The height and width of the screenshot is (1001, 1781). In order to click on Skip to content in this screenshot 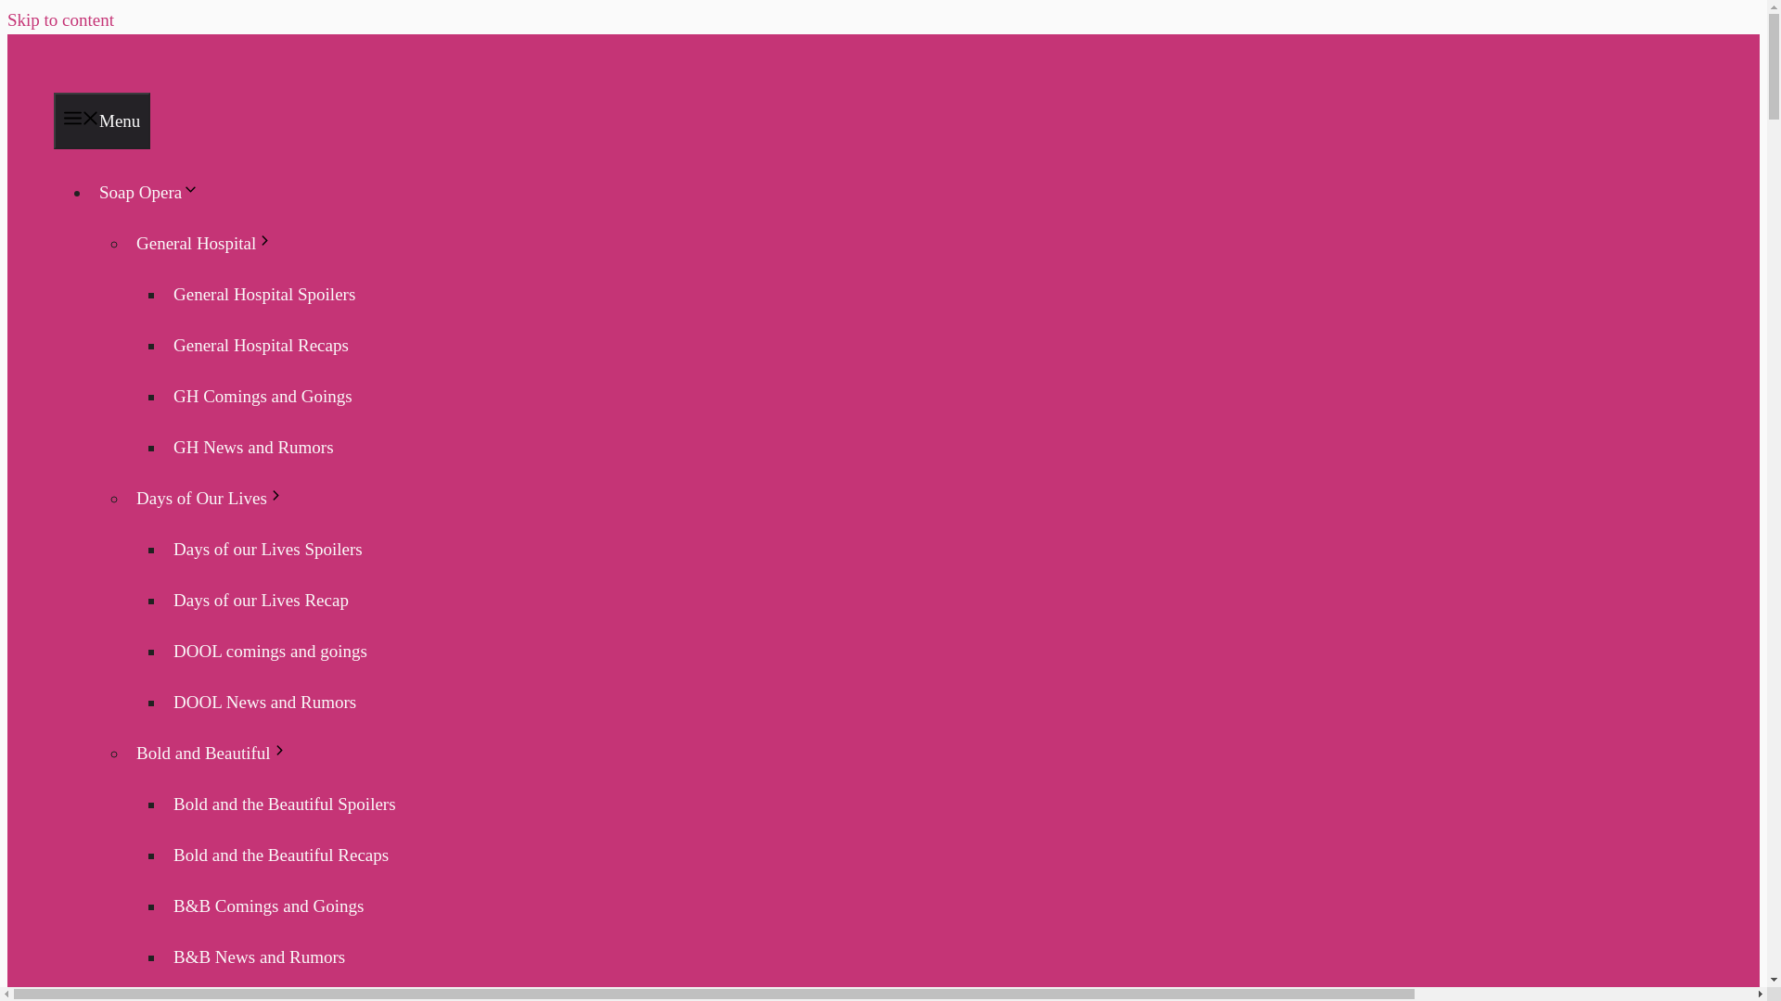, I will do `click(59, 19)`.